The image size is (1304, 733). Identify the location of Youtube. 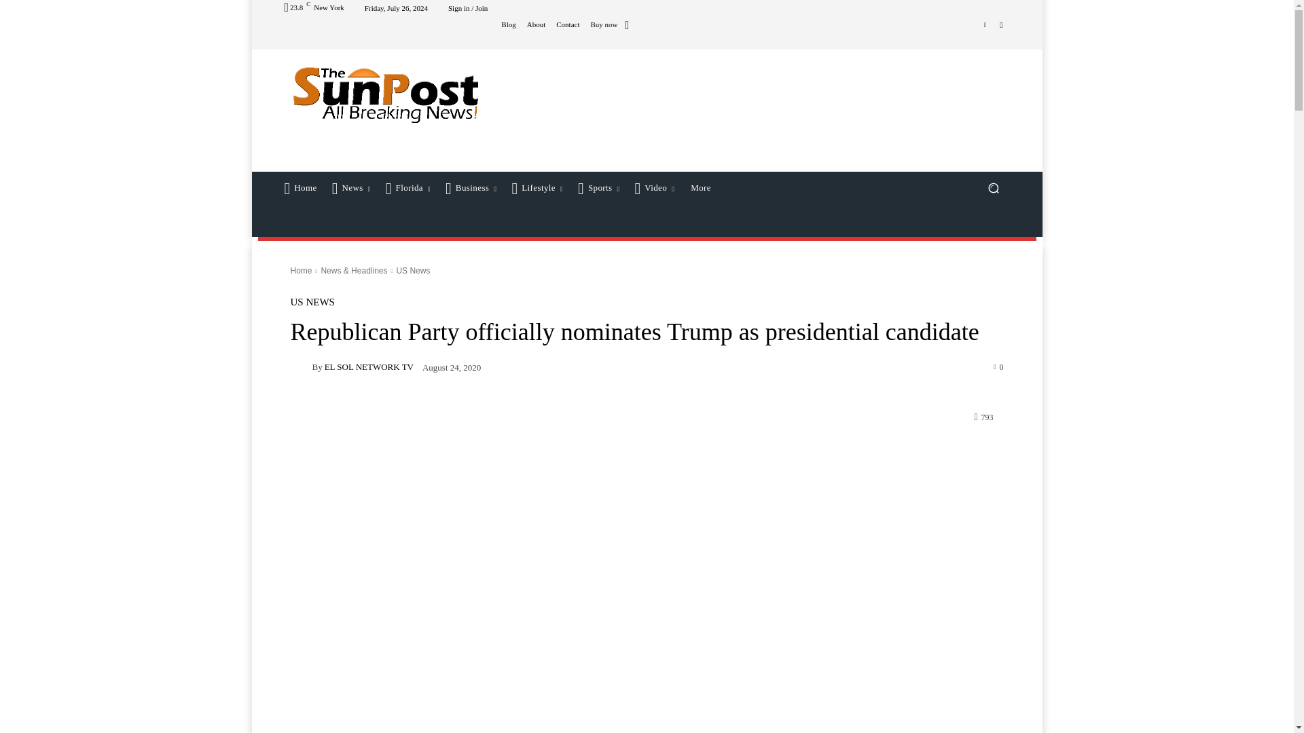
(1001, 24).